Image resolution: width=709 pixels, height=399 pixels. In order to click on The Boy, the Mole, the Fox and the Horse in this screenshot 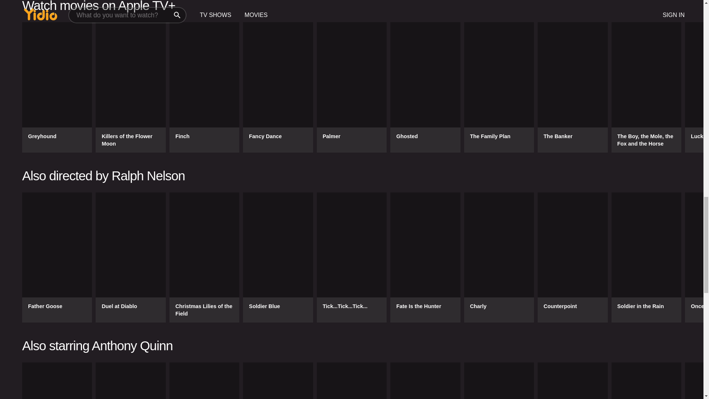, I will do `click(646, 87)`.